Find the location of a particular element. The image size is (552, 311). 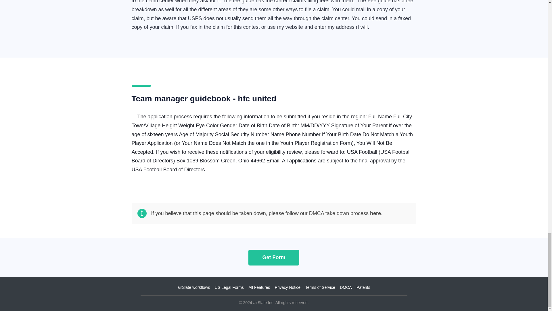

All Features is located at coordinates (259, 287).